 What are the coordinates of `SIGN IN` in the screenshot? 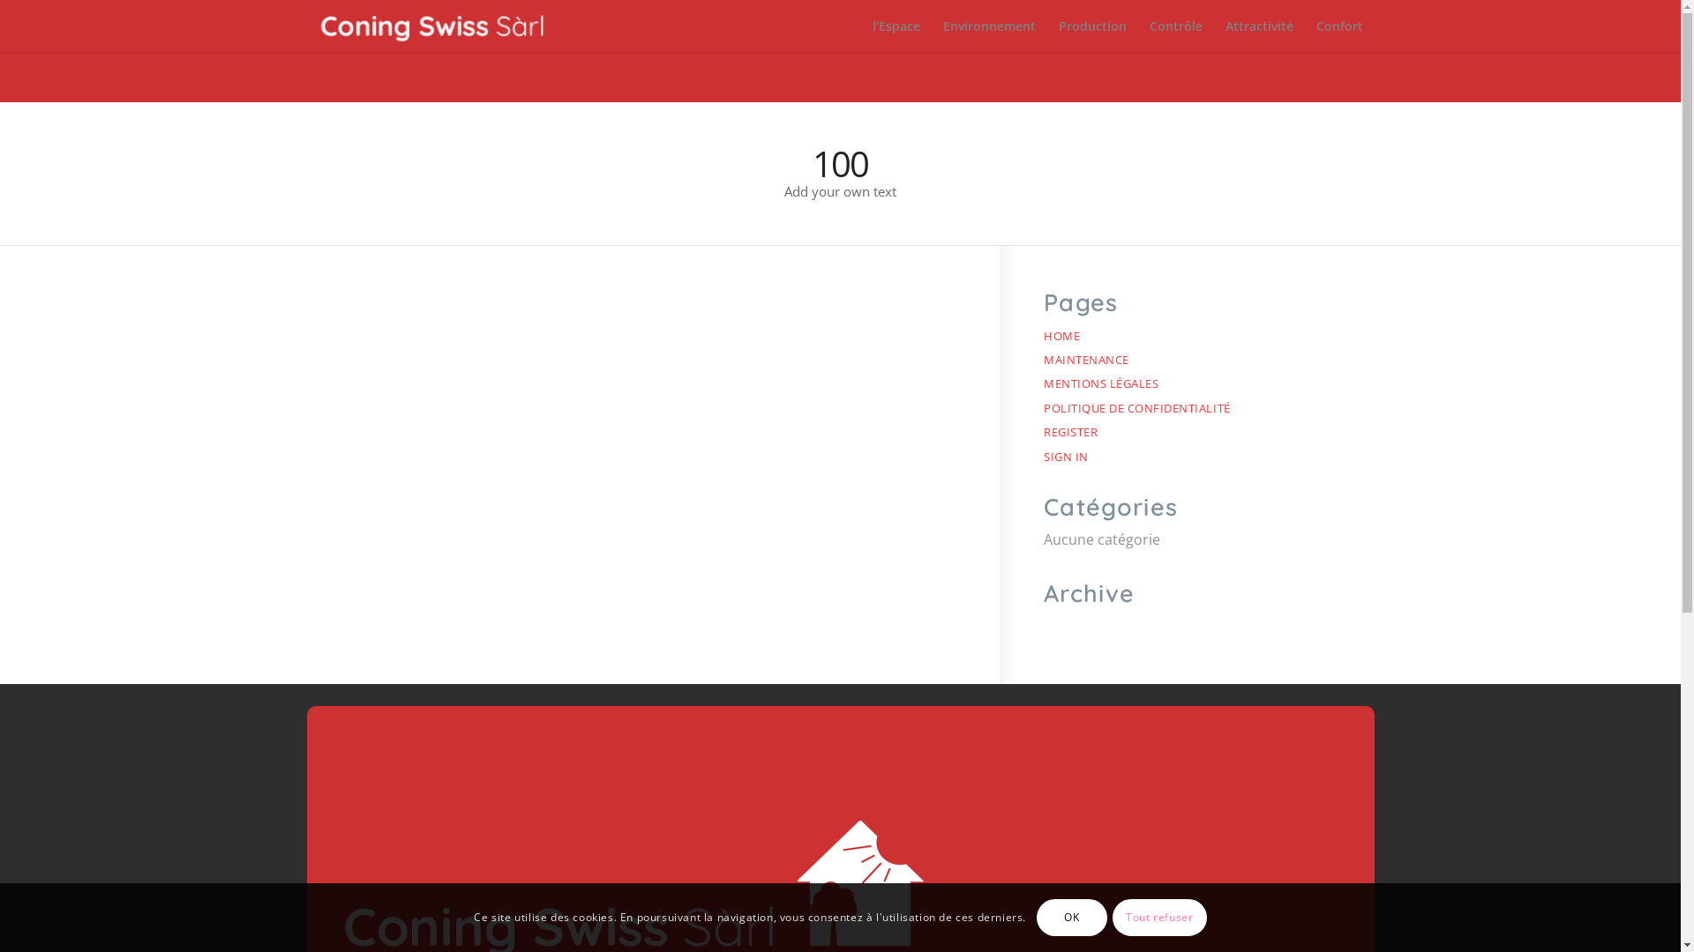 It's located at (1066, 457).